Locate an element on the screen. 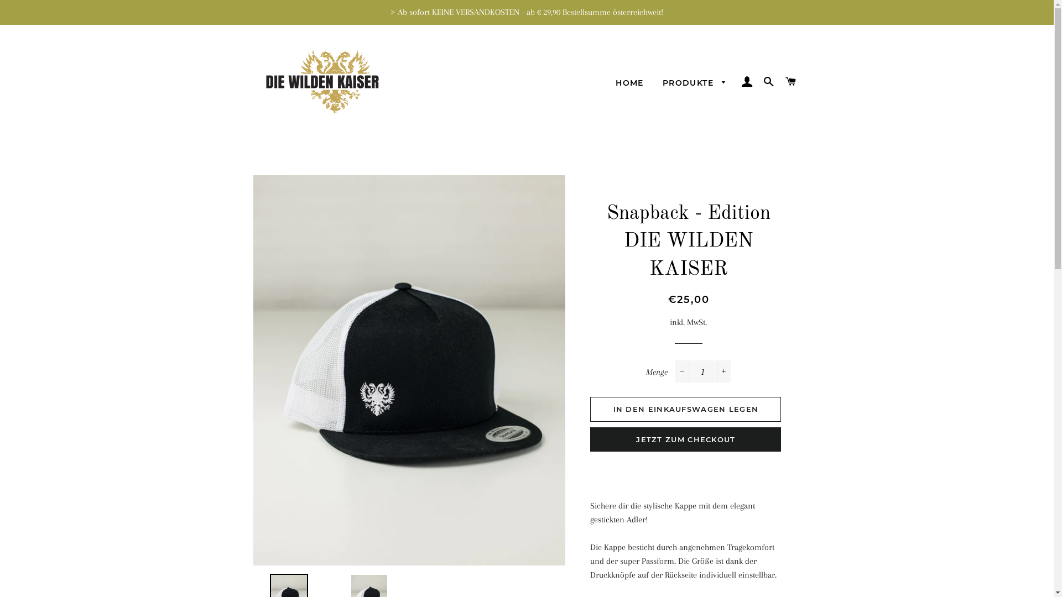 This screenshot has height=597, width=1062. JETZT ZUM CHECKOUT is located at coordinates (686, 439).